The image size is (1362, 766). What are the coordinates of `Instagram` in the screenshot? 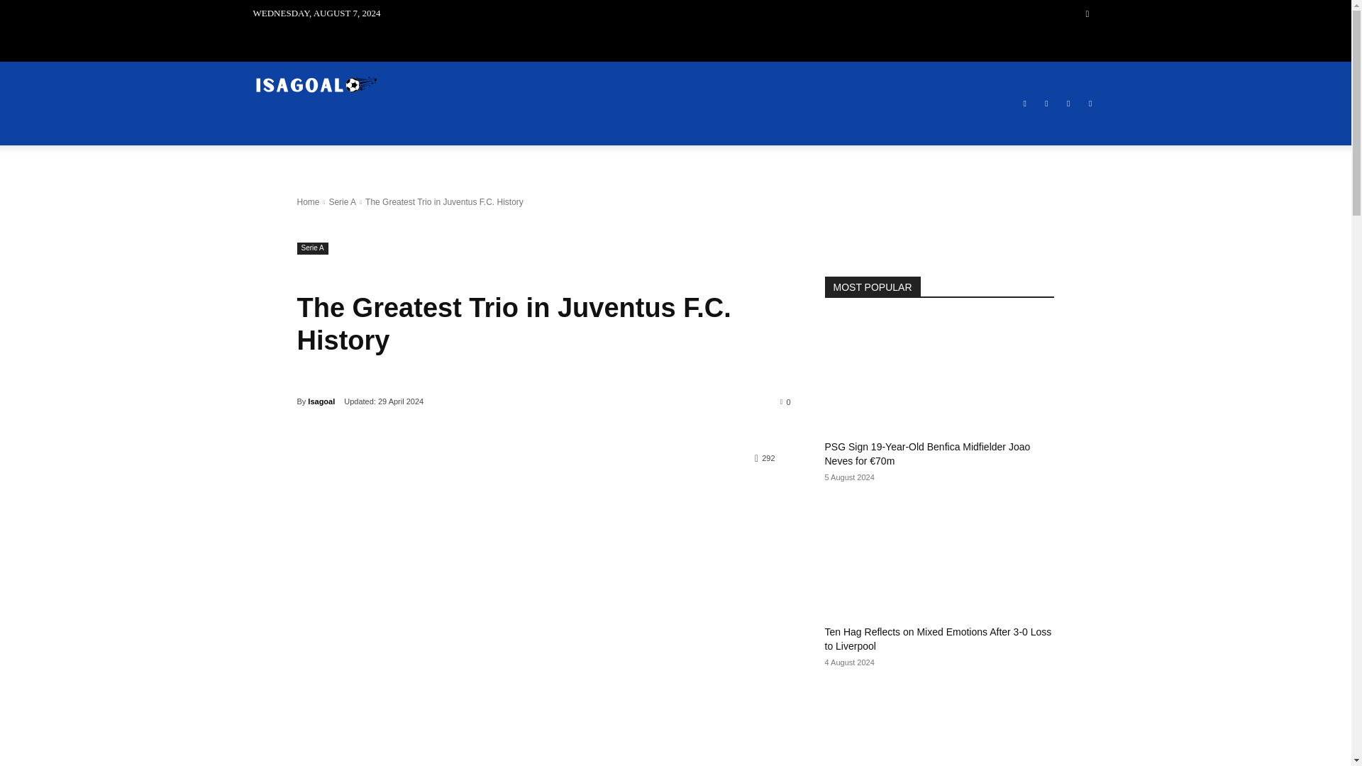 It's located at (1046, 104).